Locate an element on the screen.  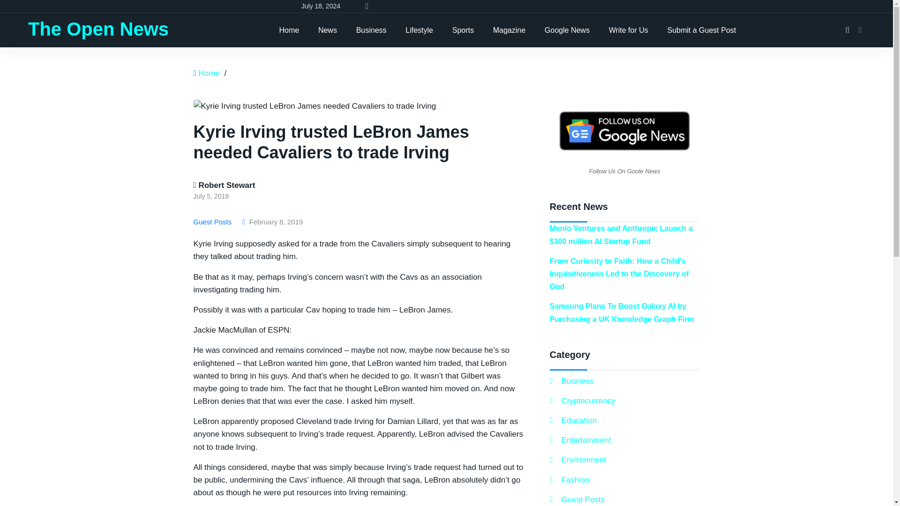
The Open News is located at coordinates (98, 29).